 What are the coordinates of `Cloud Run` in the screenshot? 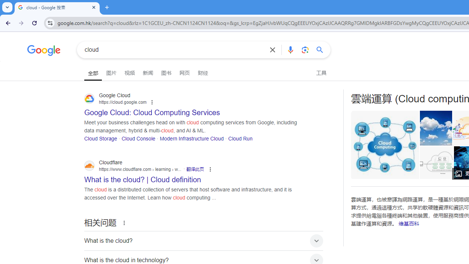 It's located at (240, 138).